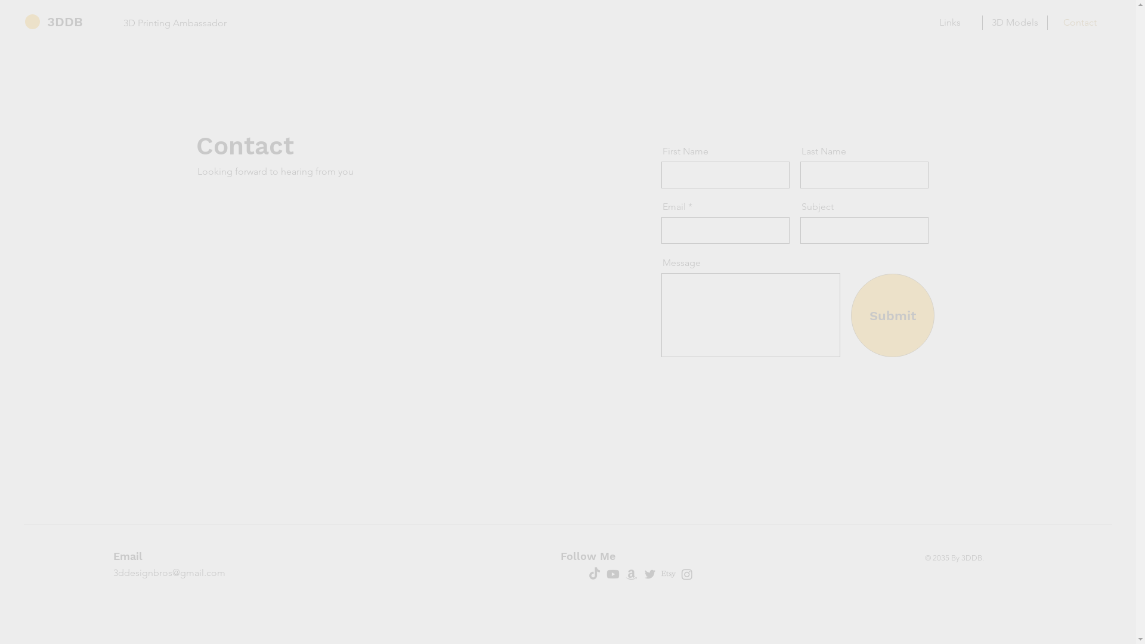 This screenshot has height=644, width=1145. Describe the element at coordinates (949, 23) in the screenshot. I see `Links` at that location.